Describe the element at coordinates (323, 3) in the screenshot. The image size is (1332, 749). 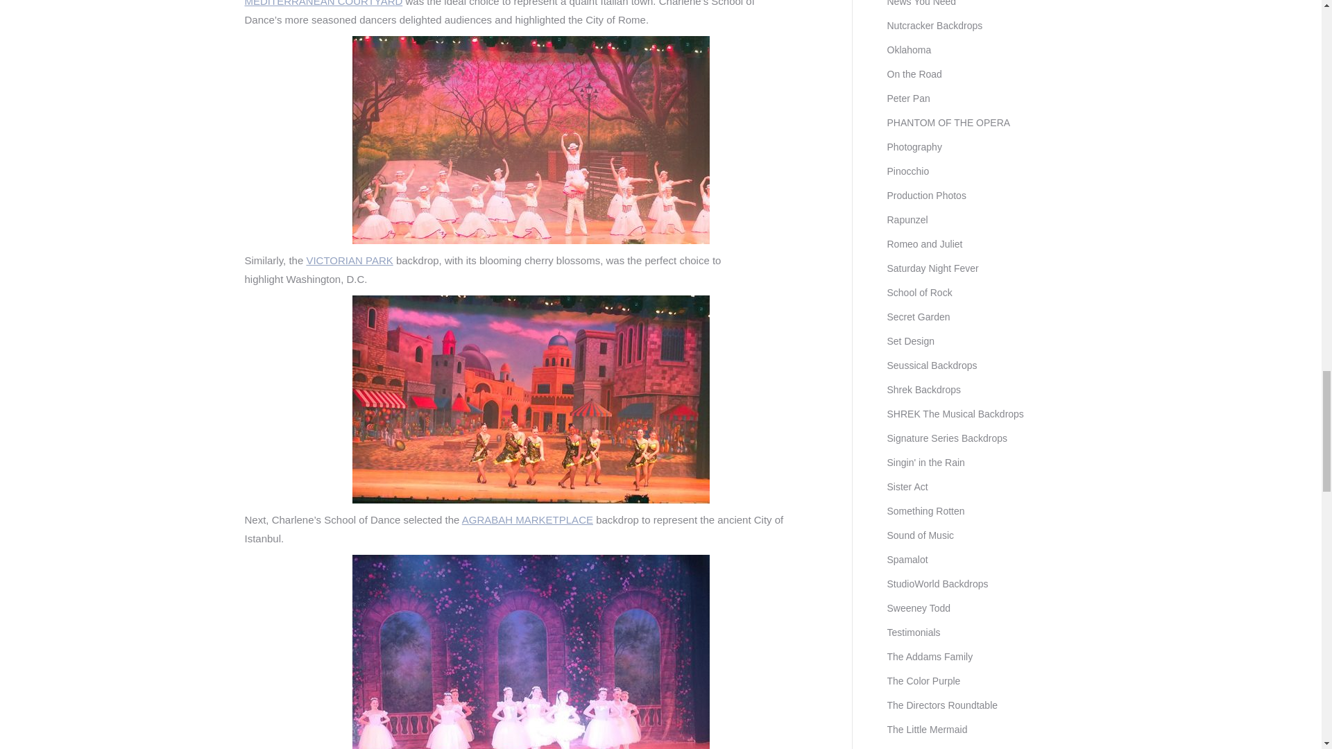
I see `MEDITERRANEAN COURTYARD` at that location.